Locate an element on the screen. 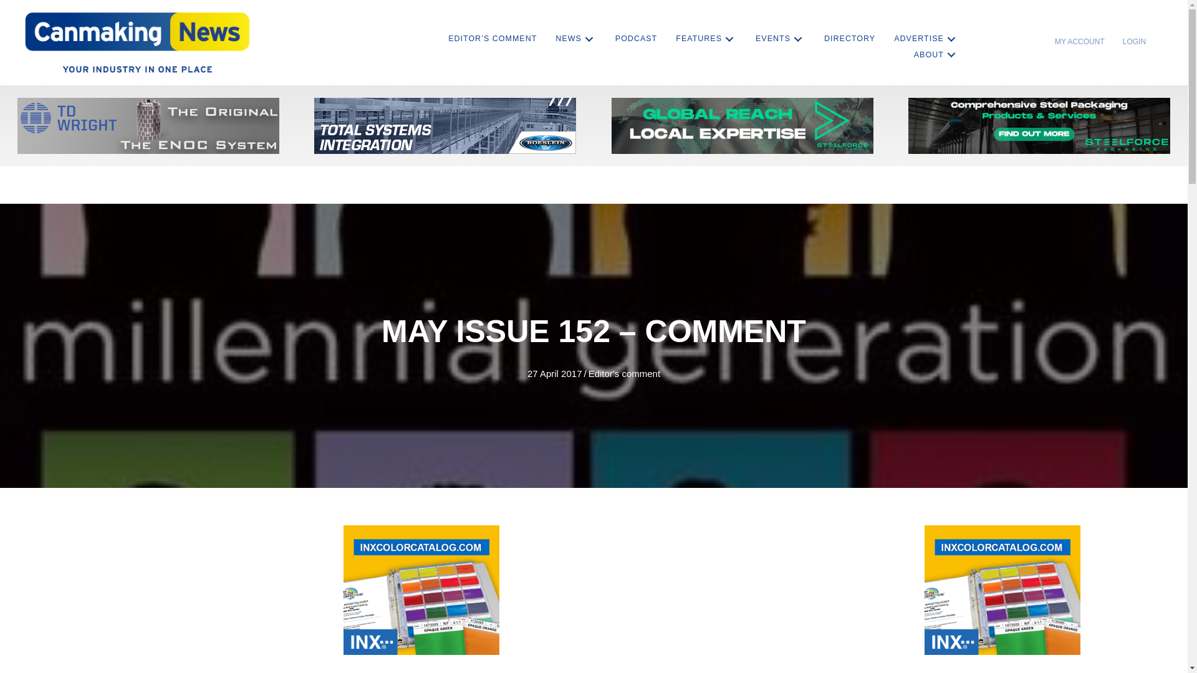  FEATURES is located at coordinates (706, 39).